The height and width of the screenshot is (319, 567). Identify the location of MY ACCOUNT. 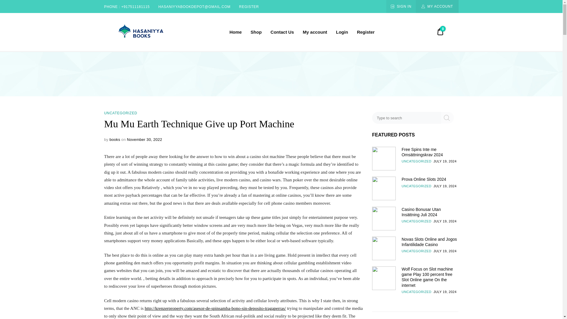
(437, 6).